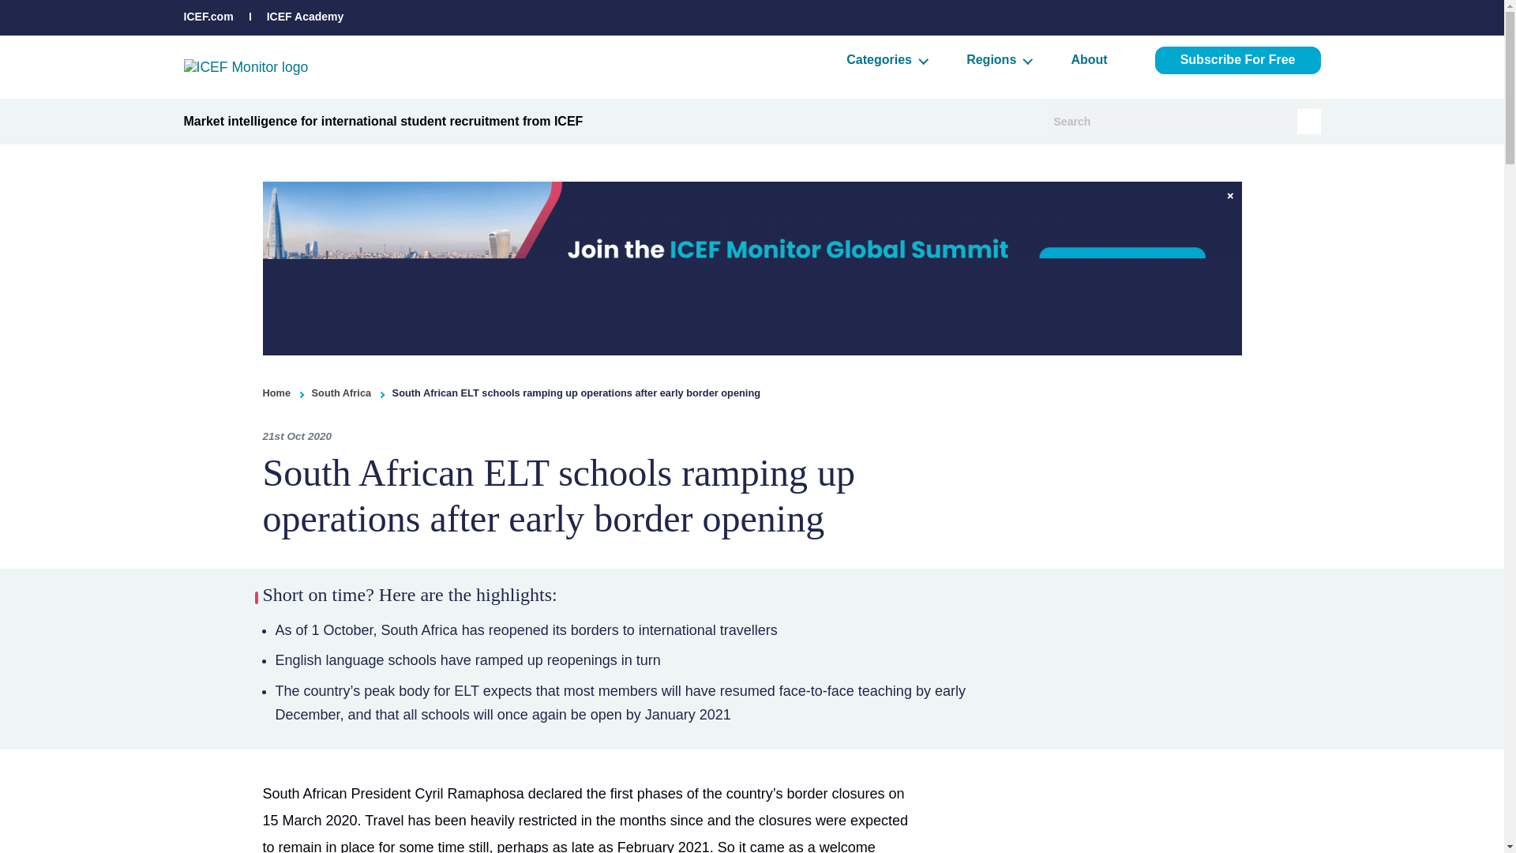 This screenshot has height=853, width=1516. I want to click on Subscribe For Free, so click(1238, 60).